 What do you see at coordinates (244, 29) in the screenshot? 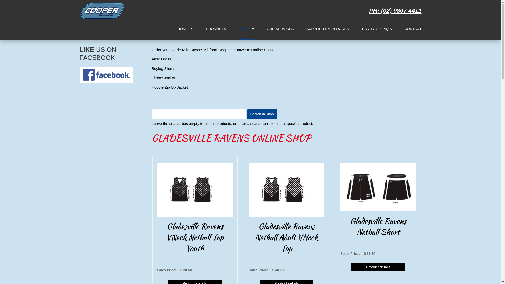
I see `SHOP` at bounding box center [244, 29].